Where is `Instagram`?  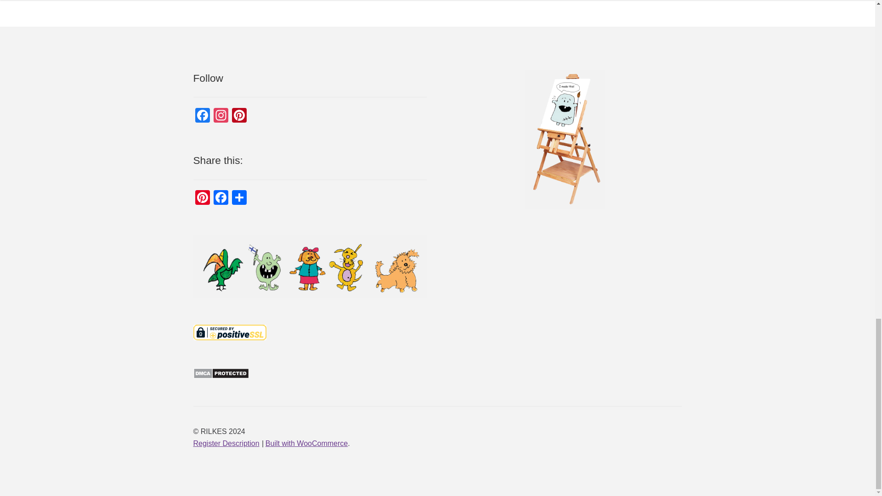 Instagram is located at coordinates (220, 117).